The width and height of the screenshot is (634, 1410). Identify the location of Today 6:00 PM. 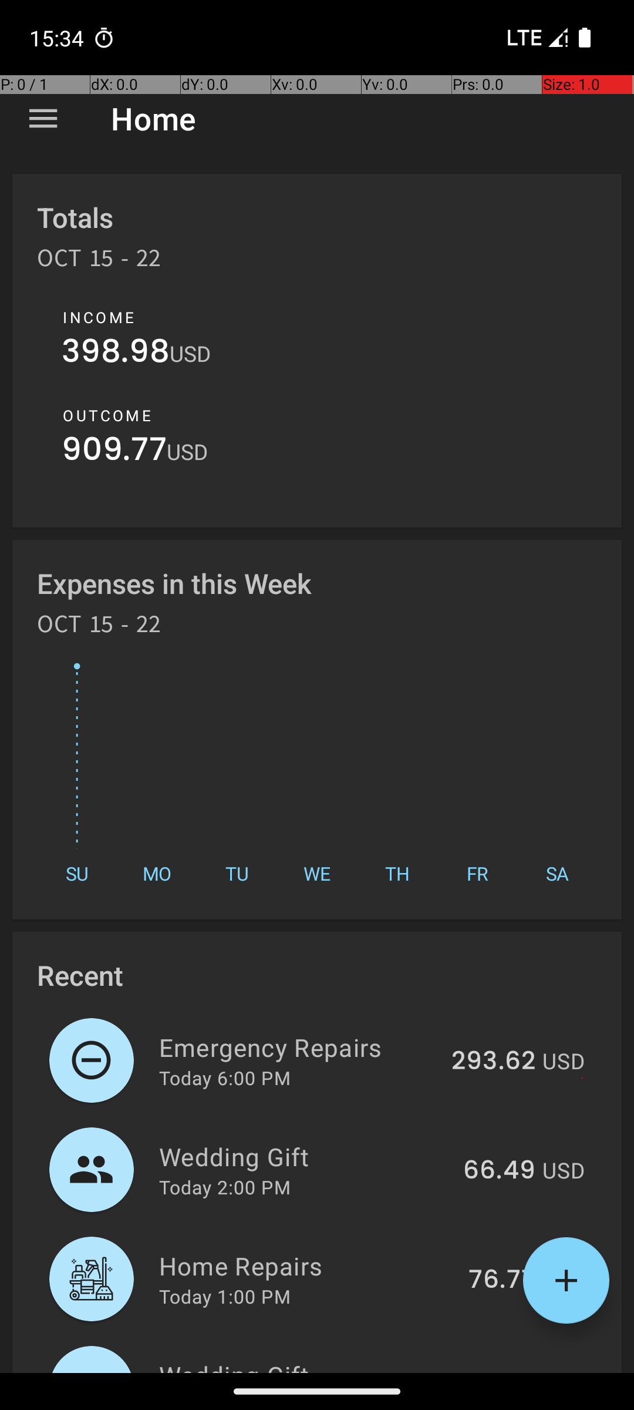
(225, 1077).